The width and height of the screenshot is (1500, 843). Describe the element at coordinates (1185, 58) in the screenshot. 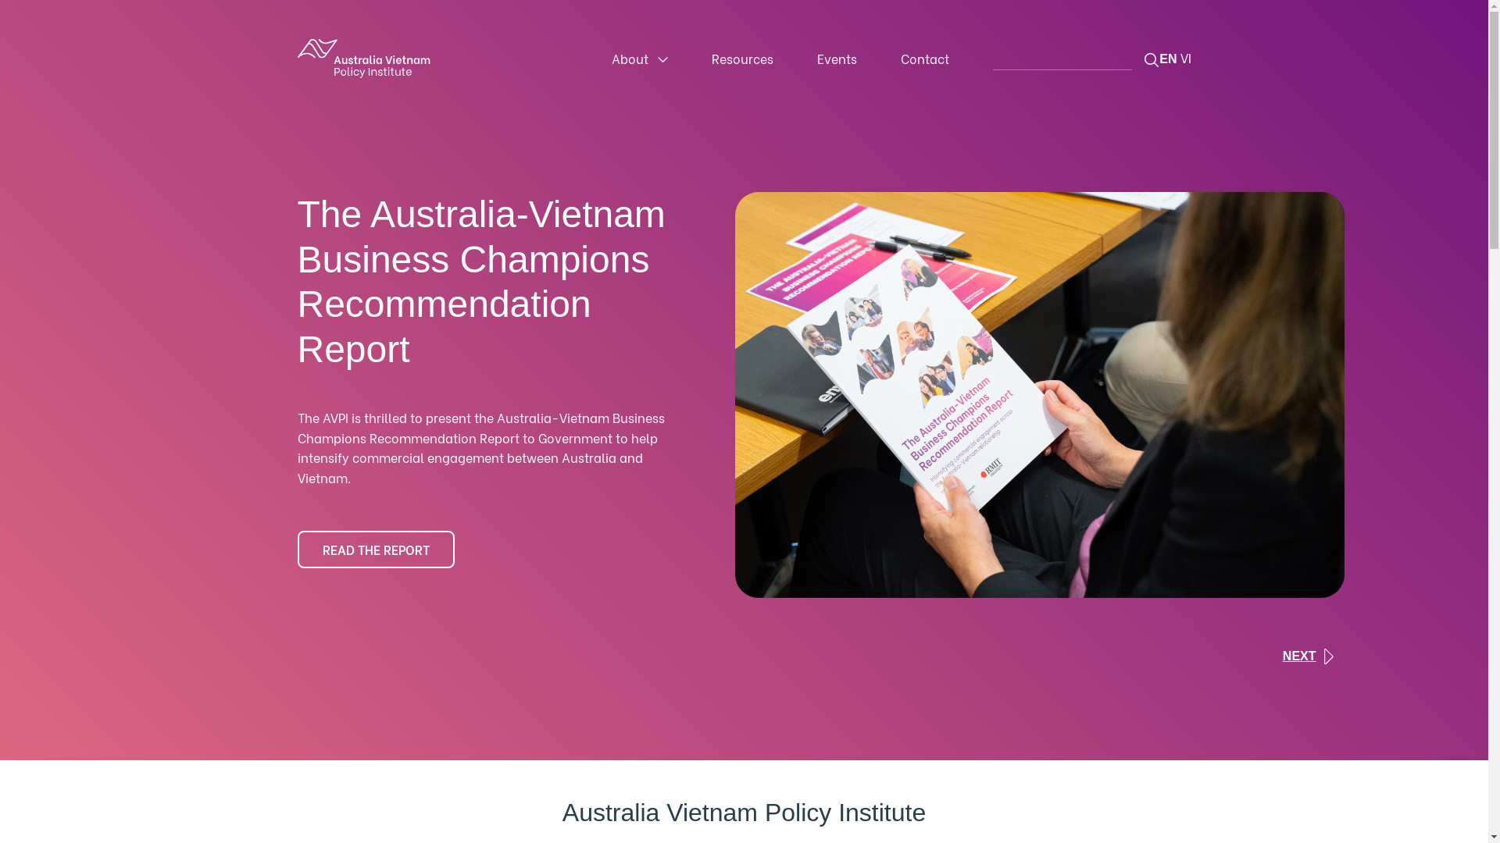

I see `VI` at that location.